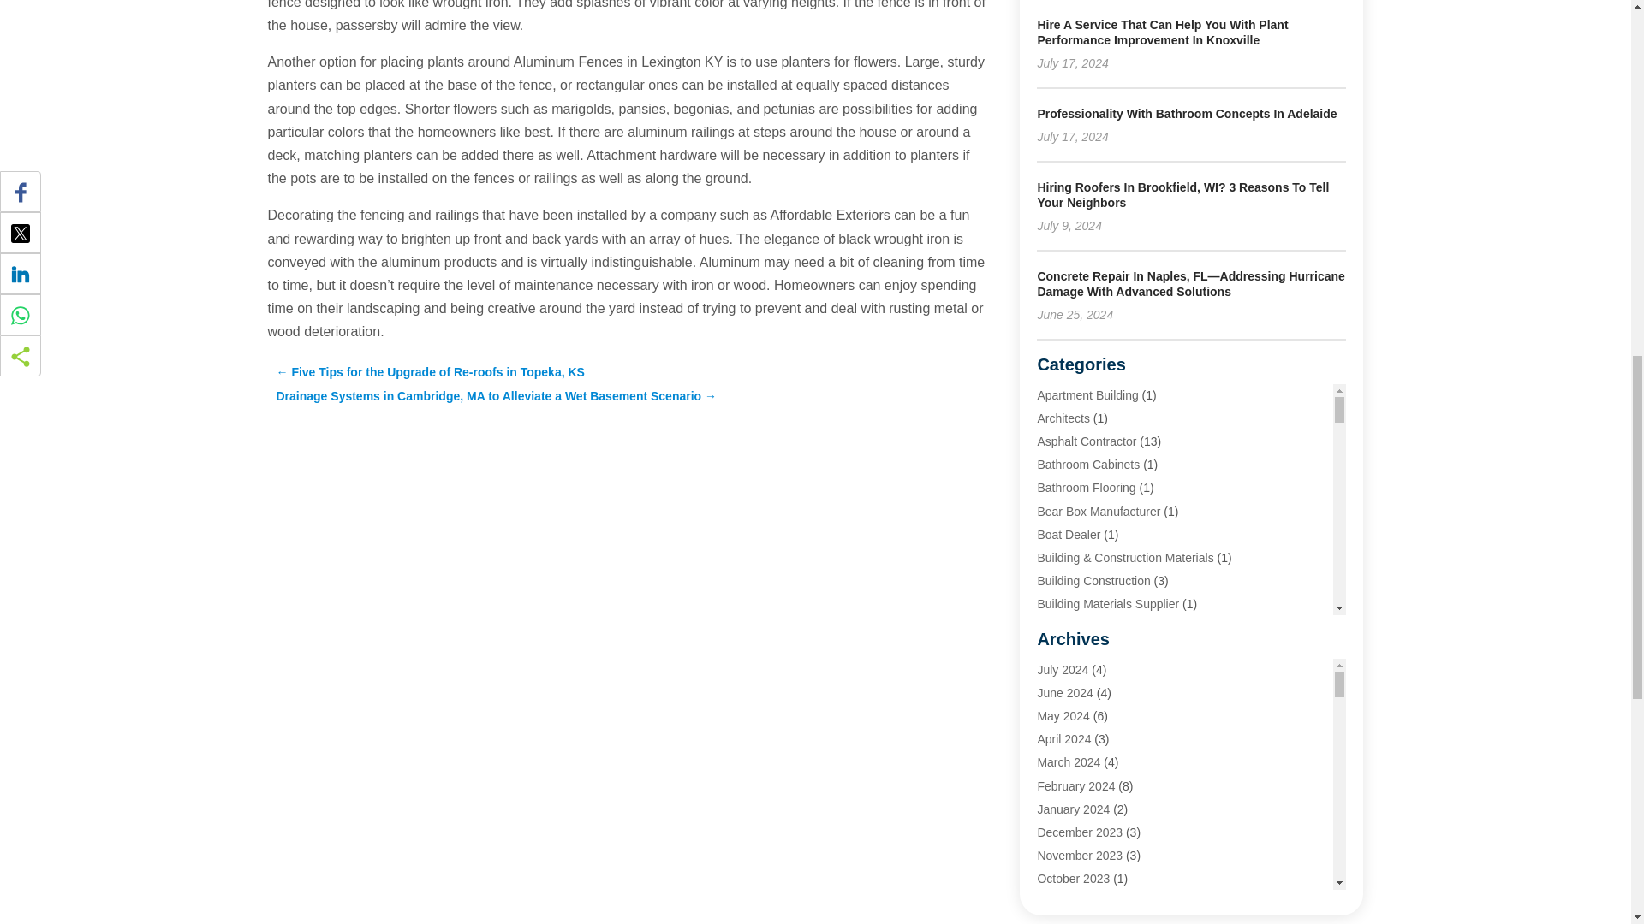  I want to click on Asphalt Contractor, so click(1086, 441).